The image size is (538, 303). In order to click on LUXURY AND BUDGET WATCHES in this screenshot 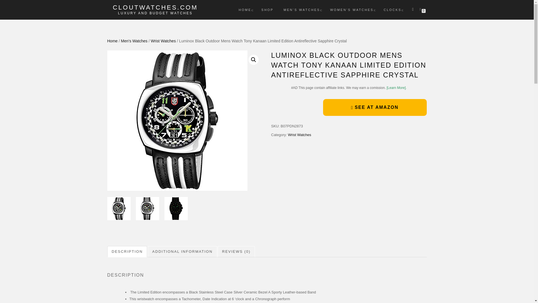, I will do `click(155, 13)`.